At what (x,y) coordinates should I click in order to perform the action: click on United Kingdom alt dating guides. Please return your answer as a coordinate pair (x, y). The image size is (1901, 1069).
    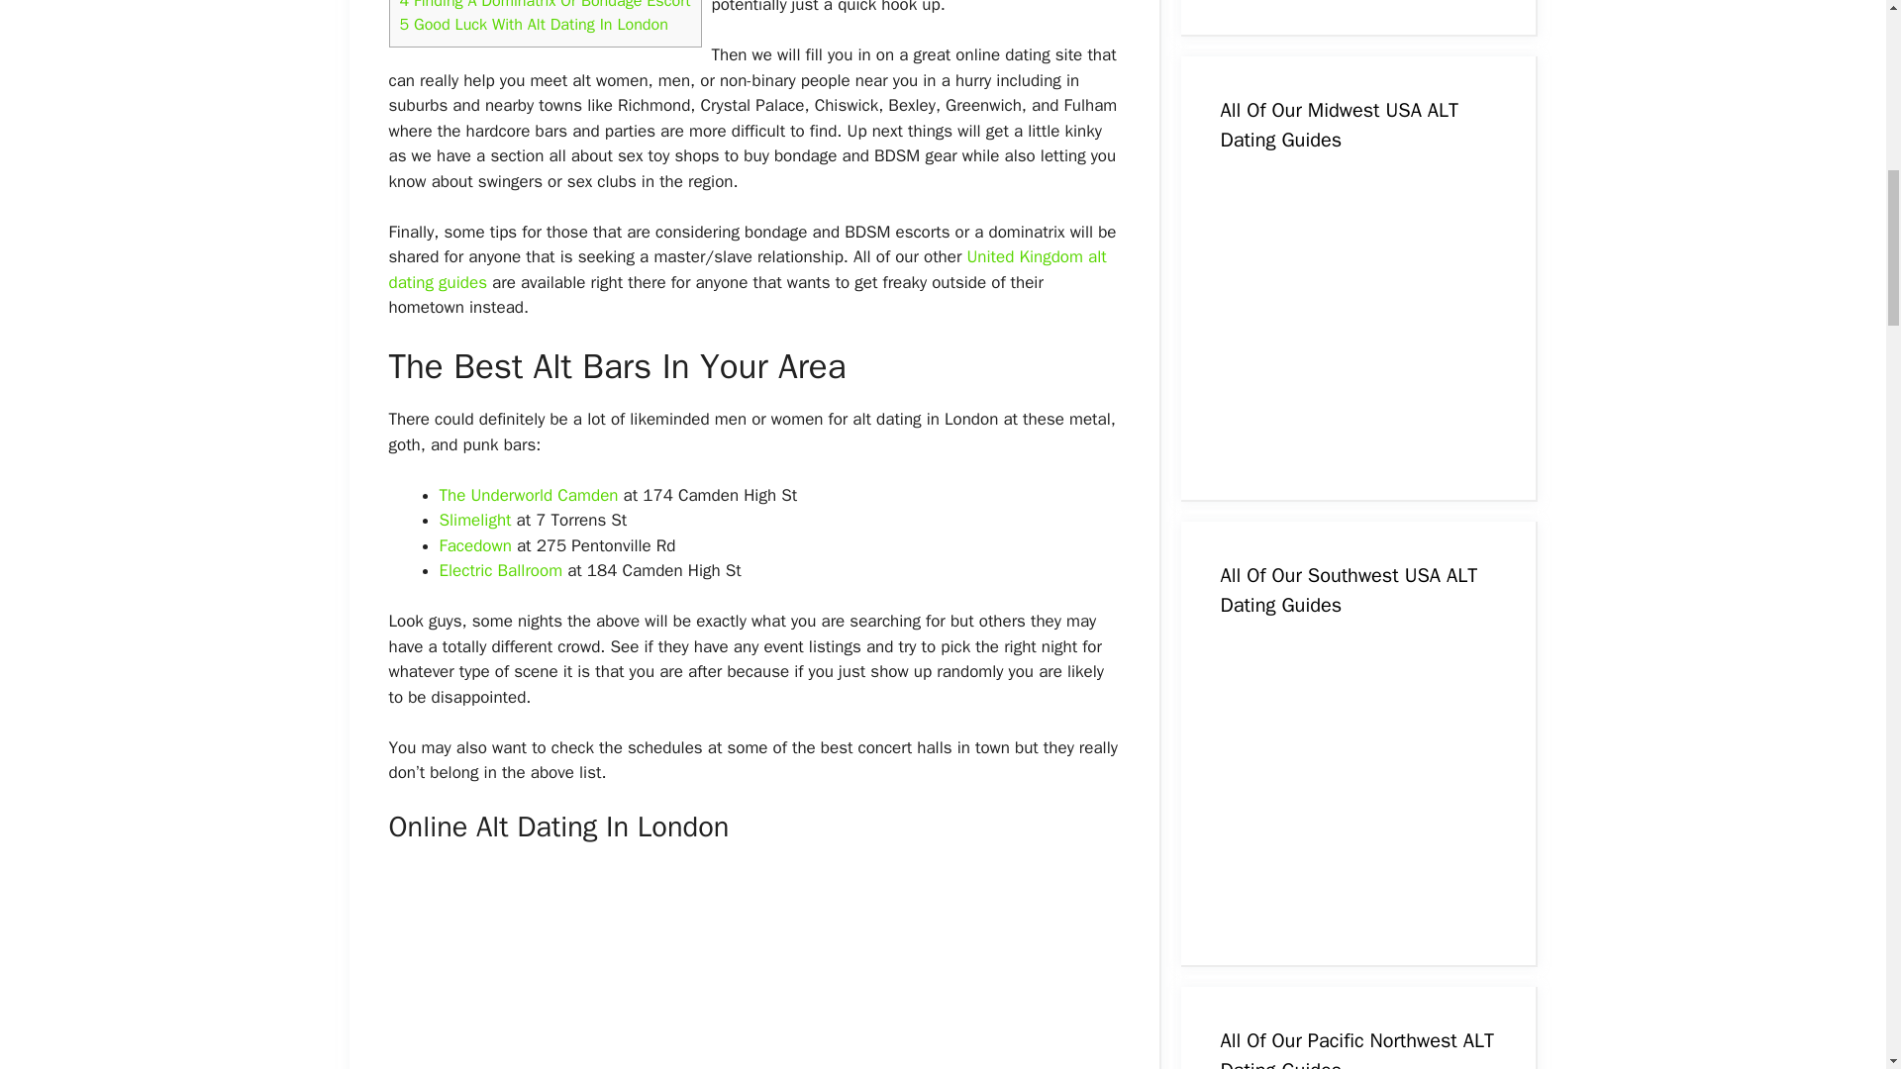
    Looking at the image, I should click on (747, 269).